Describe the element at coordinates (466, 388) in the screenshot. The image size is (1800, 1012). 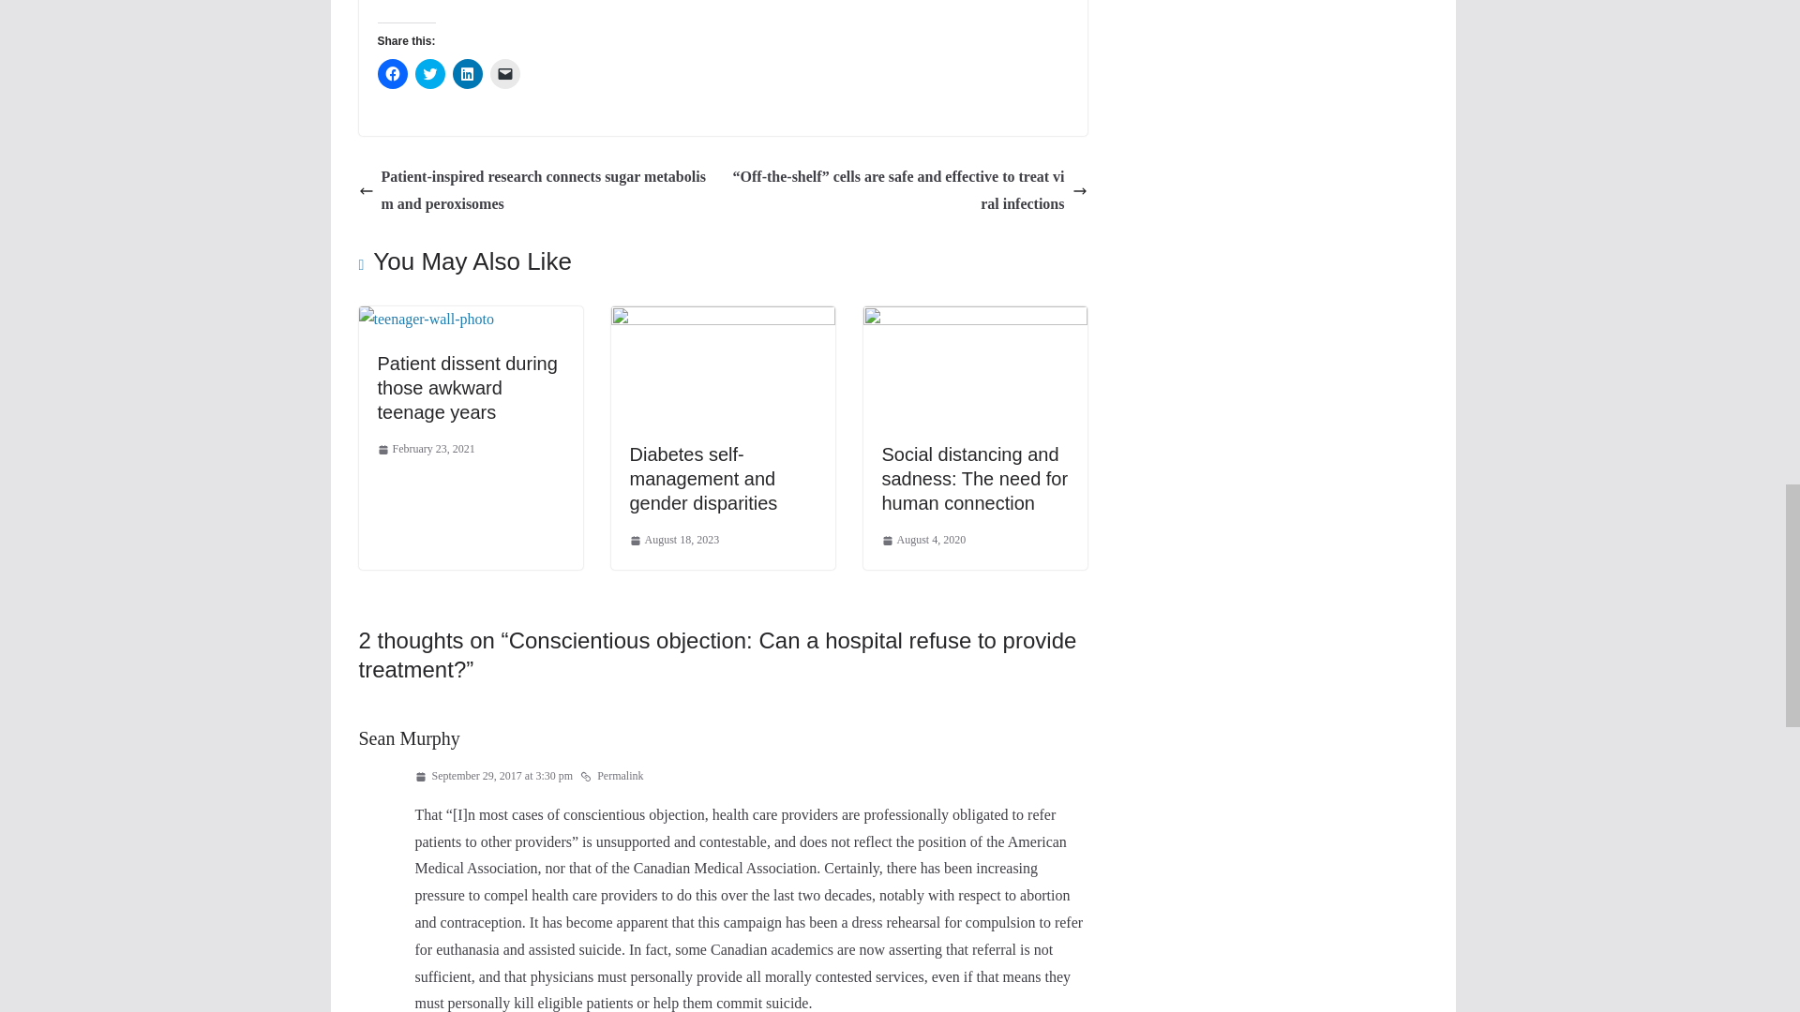
I see `Patient dissent during those awkward teenage years` at that location.